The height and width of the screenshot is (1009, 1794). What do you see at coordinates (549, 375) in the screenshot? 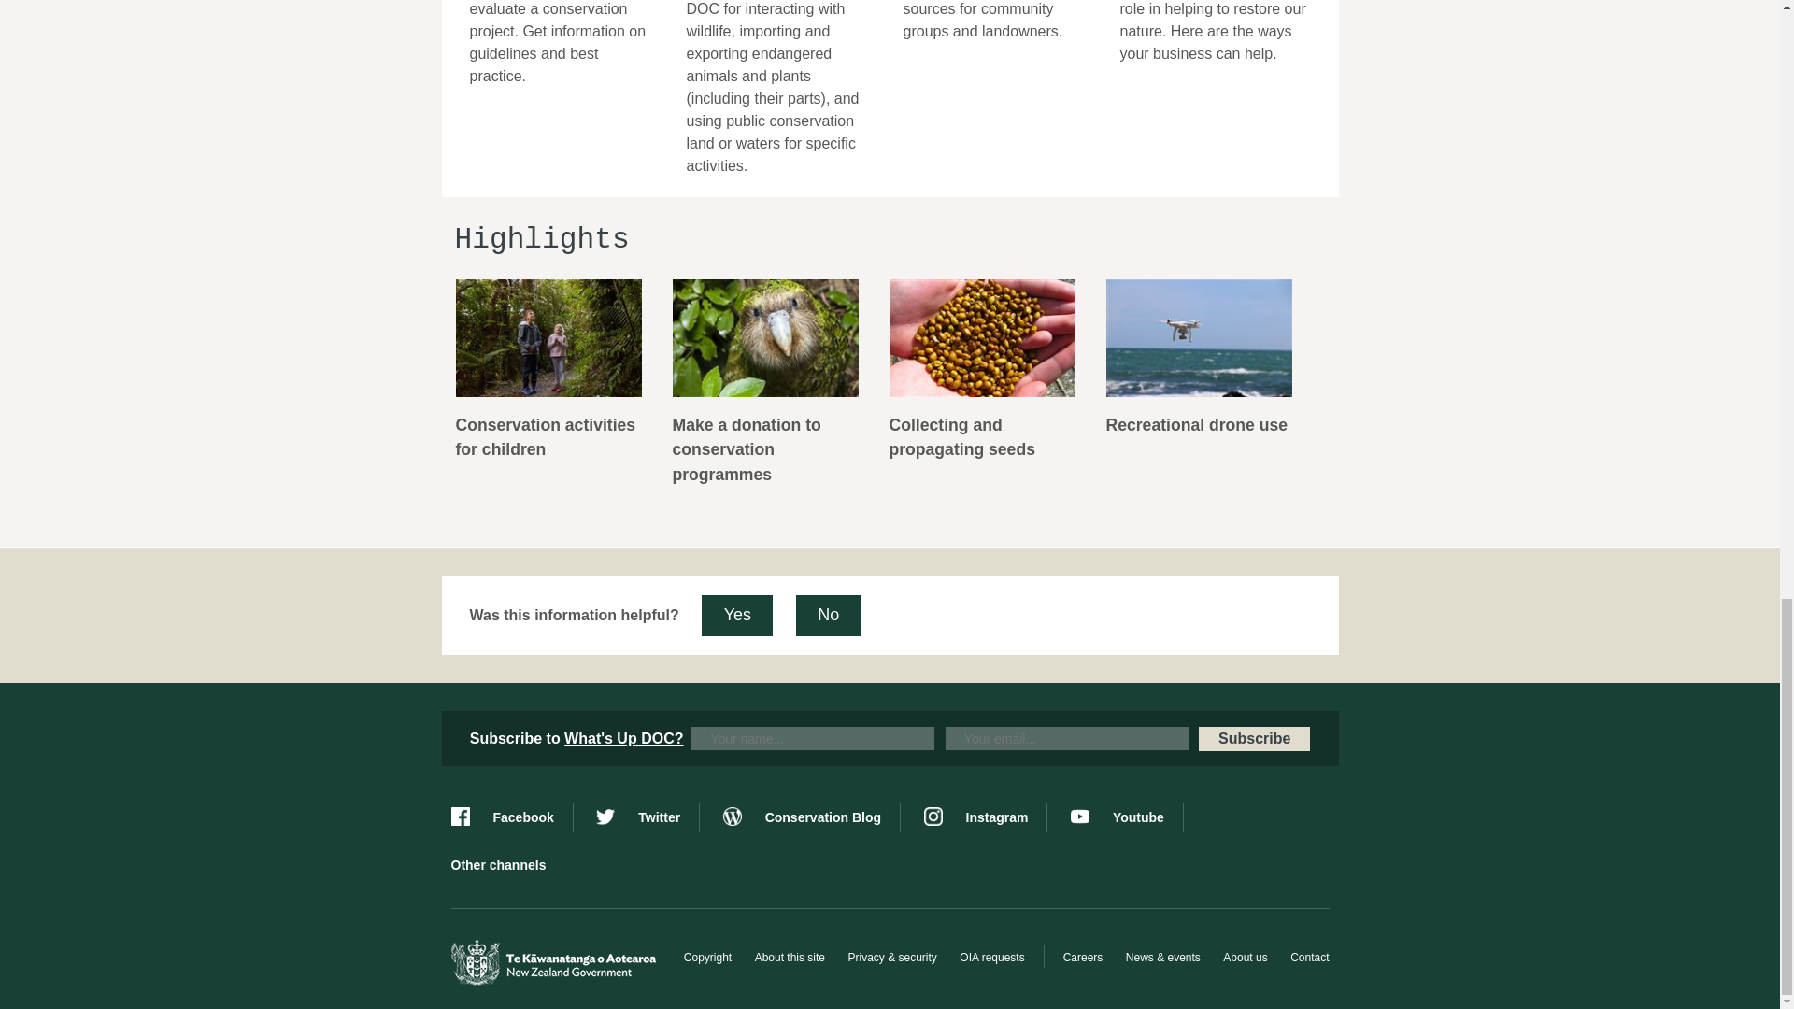
I see `Conservation activities: Get involved` at bounding box center [549, 375].